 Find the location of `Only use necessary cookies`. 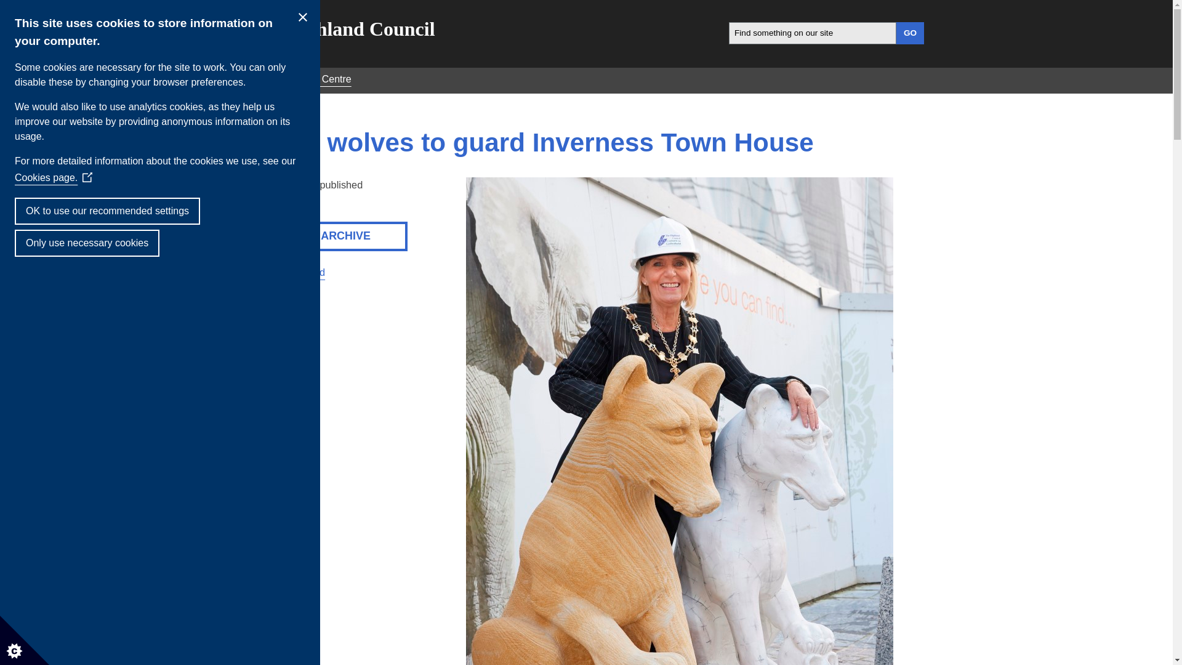

Only use necessary cookies is located at coordinates (87, 243).